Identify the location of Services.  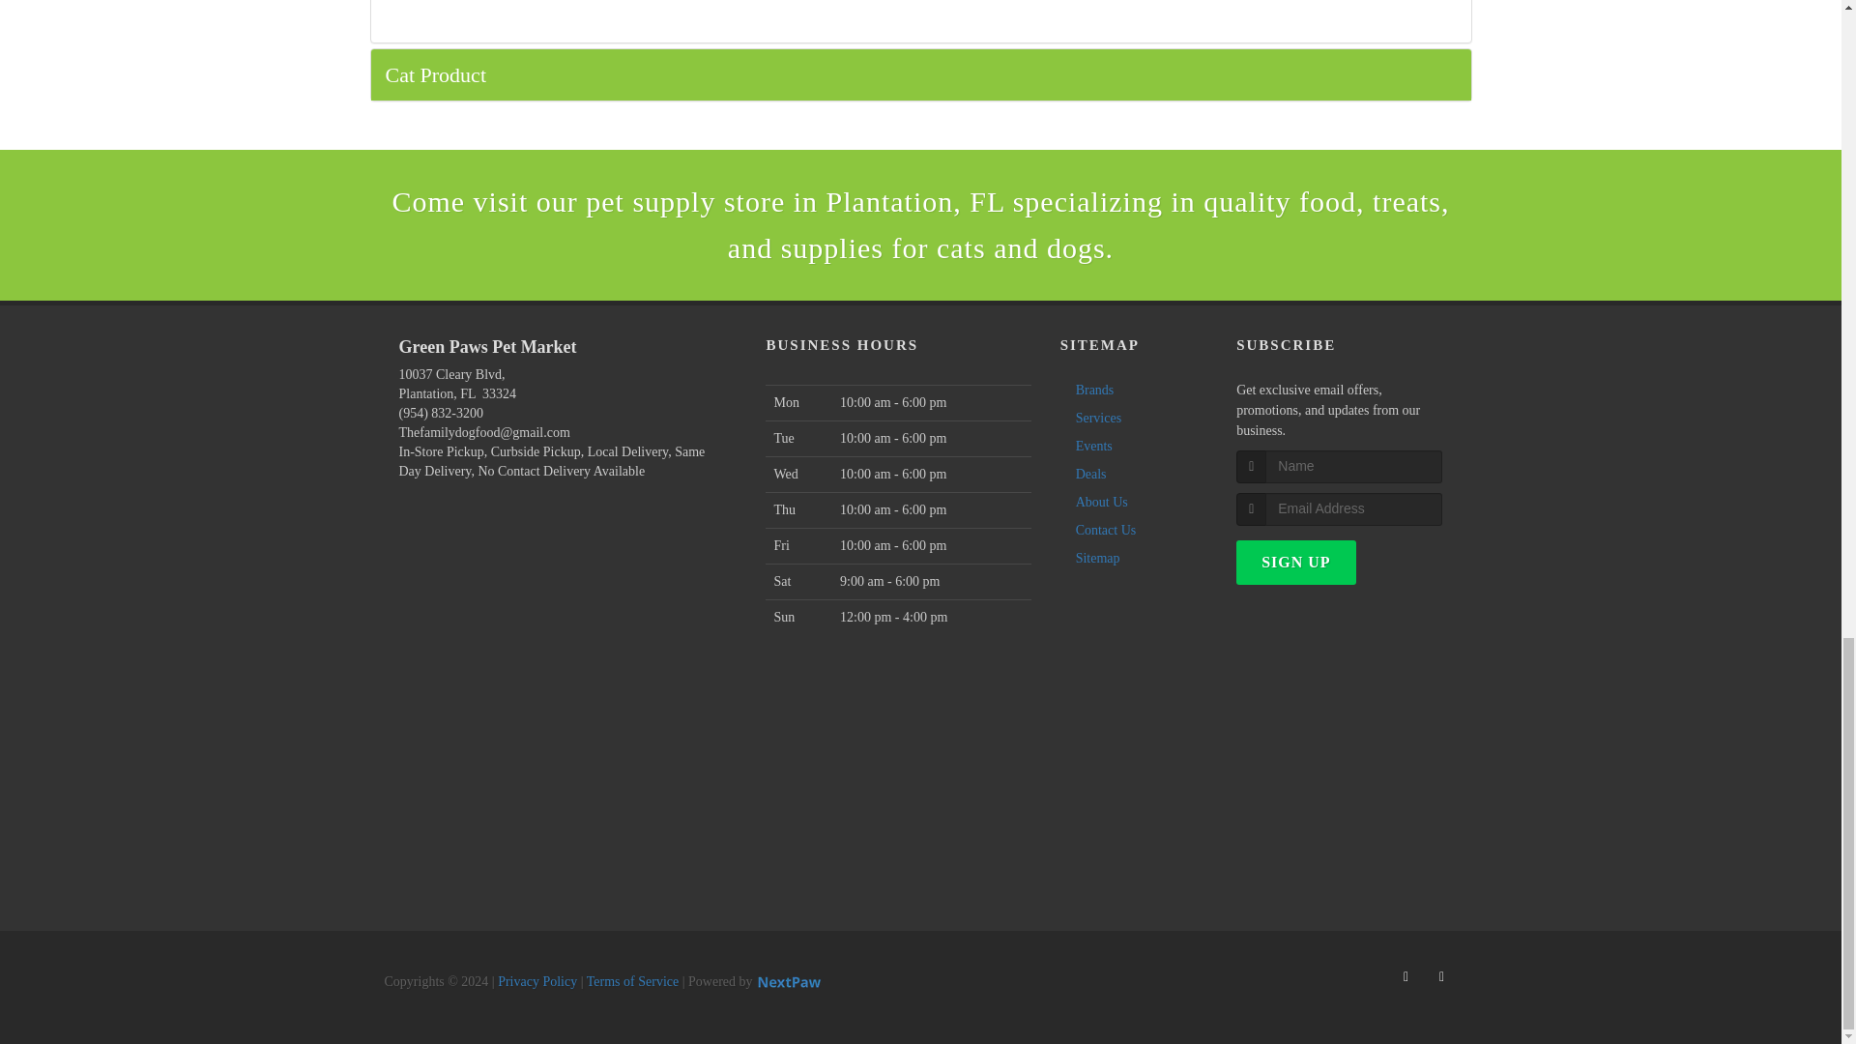
(1094, 418).